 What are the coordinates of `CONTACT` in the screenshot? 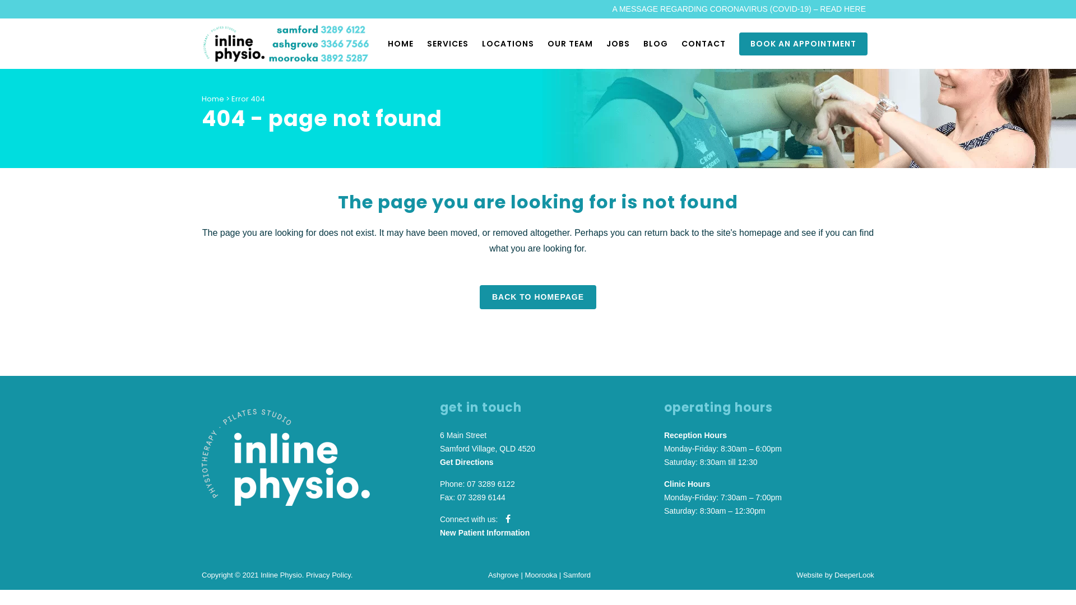 It's located at (704, 44).